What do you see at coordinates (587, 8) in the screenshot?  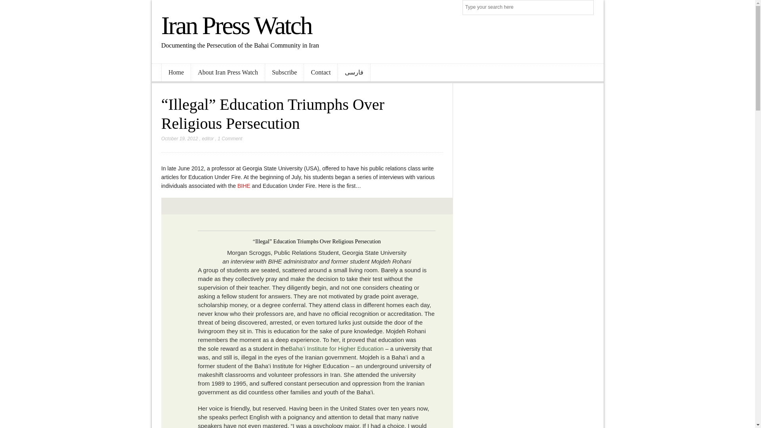 I see `Search` at bounding box center [587, 8].